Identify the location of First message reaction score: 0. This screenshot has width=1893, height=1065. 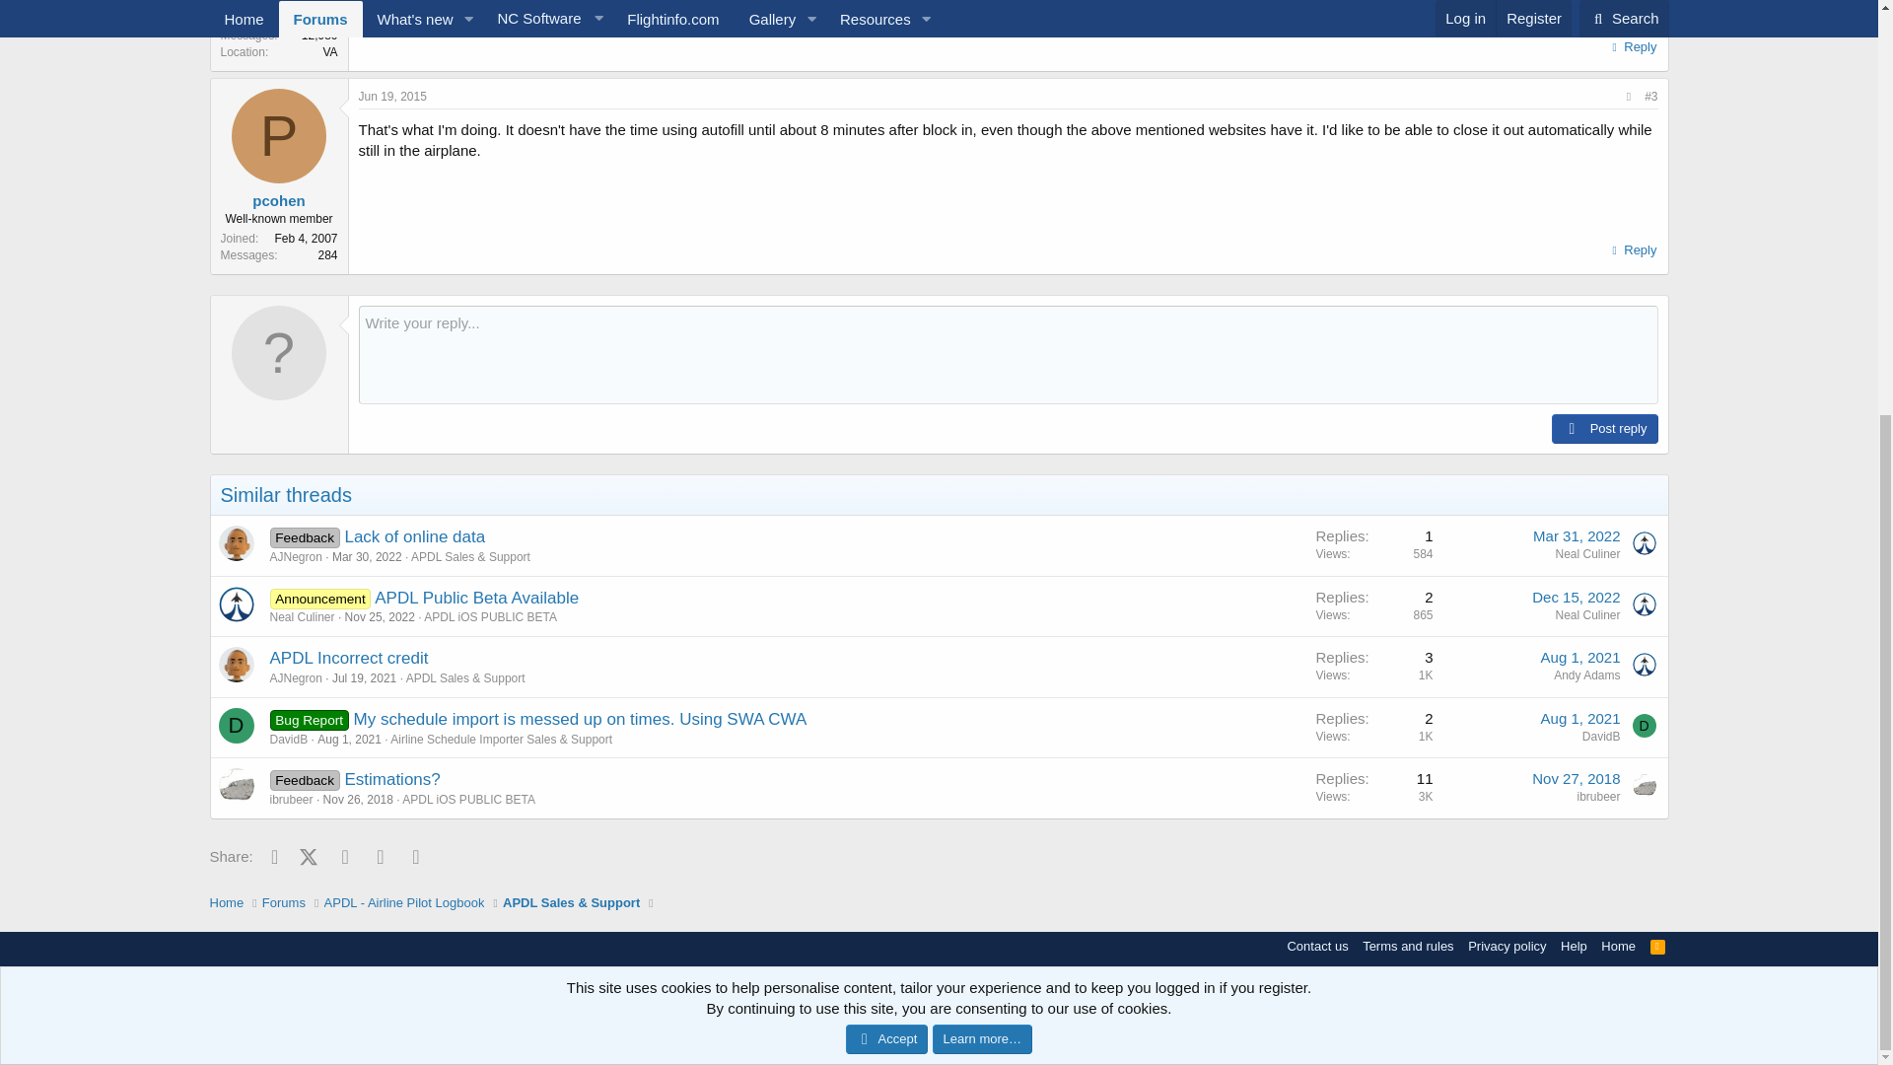
(1374, 667).